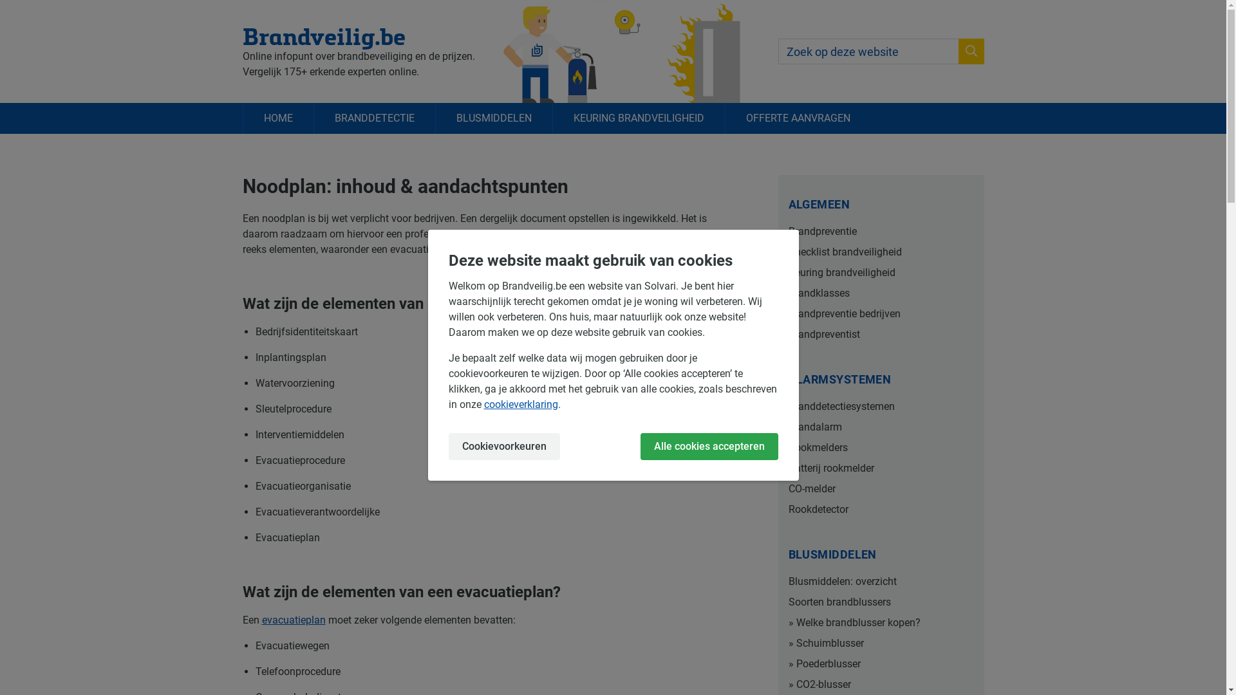  Describe the element at coordinates (881, 293) in the screenshot. I see `Brandklasses` at that location.